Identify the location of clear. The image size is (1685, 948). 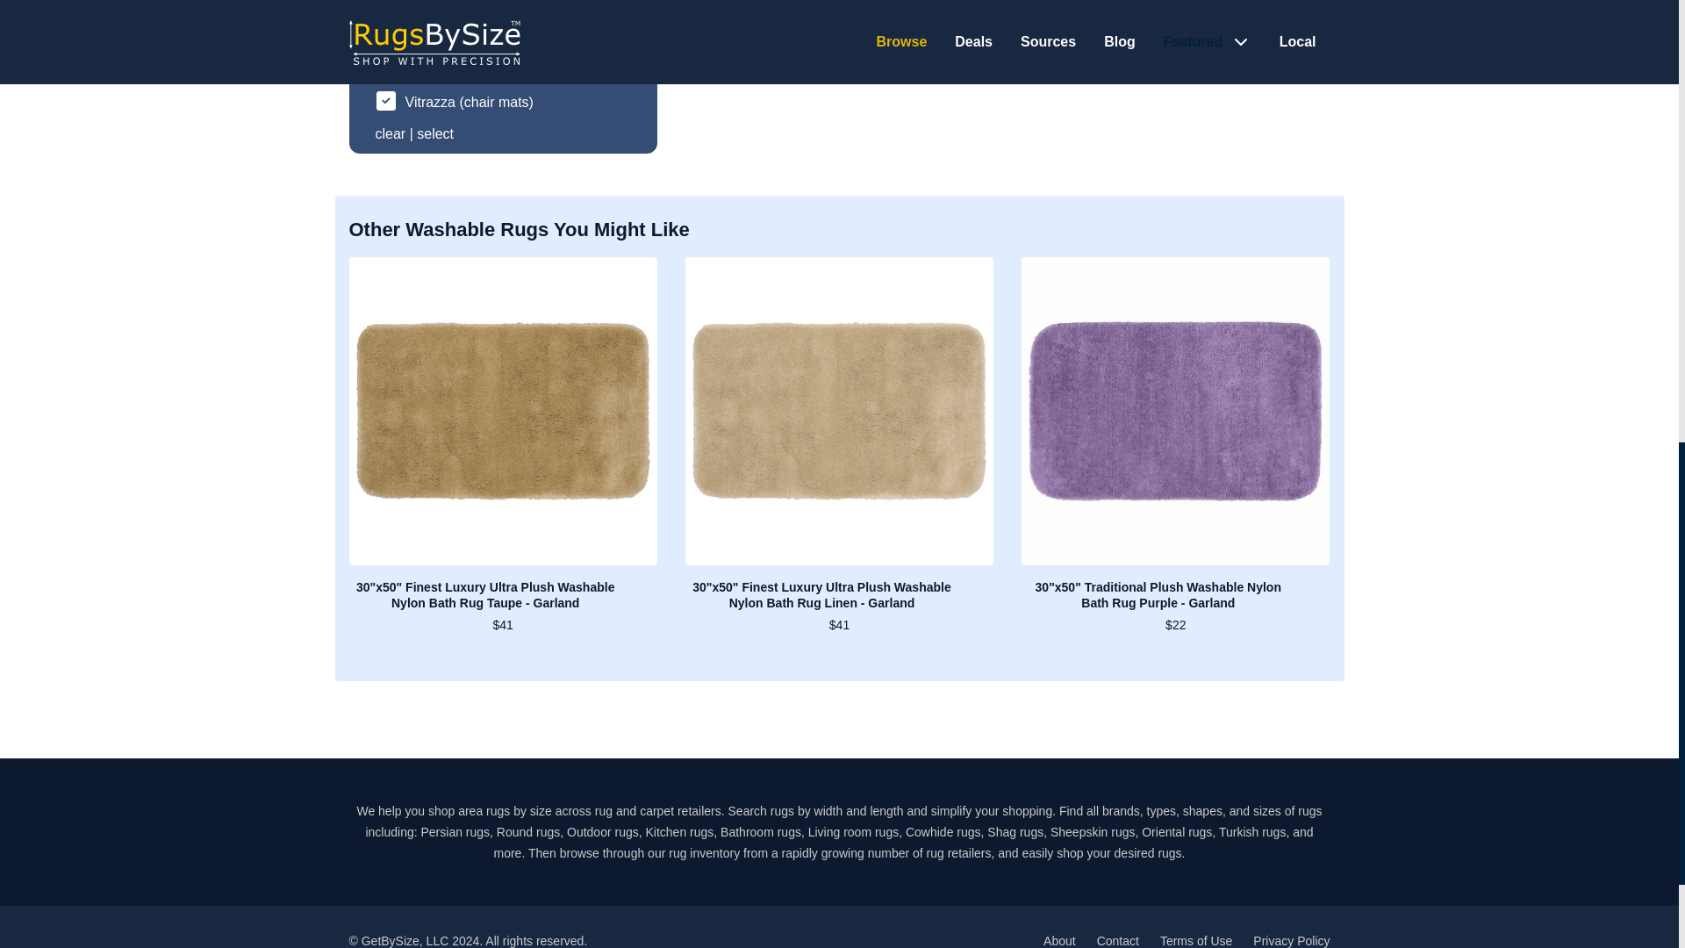
(391, 133).